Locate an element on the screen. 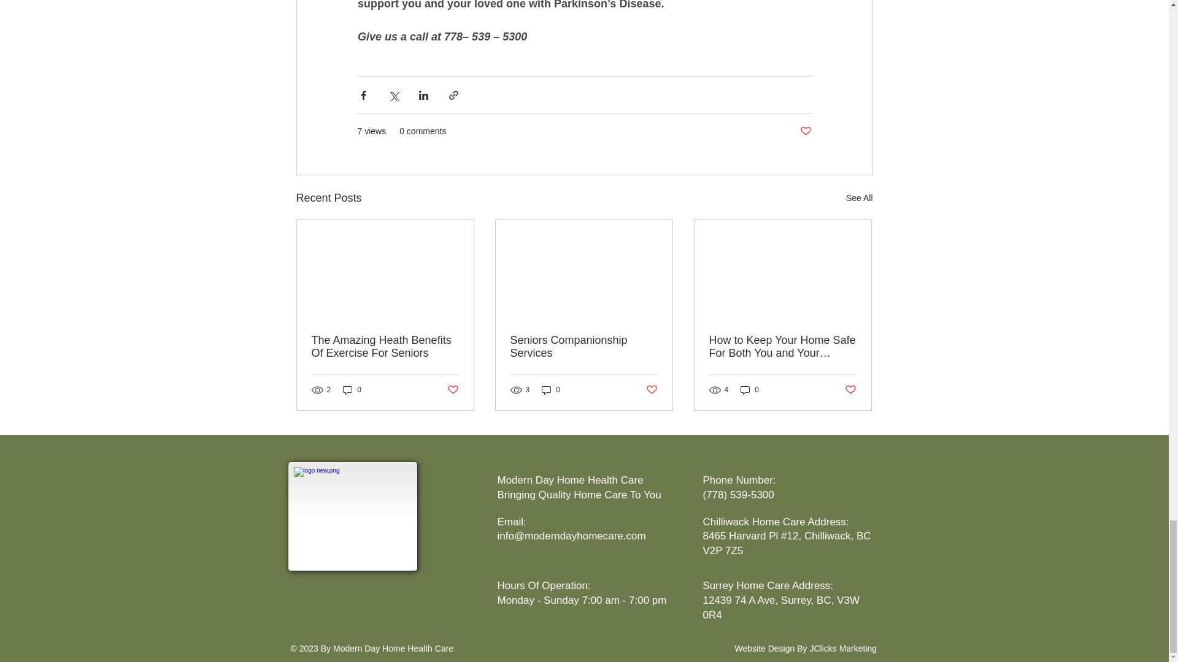 The height and width of the screenshot is (662, 1178). See All is located at coordinates (859, 198).